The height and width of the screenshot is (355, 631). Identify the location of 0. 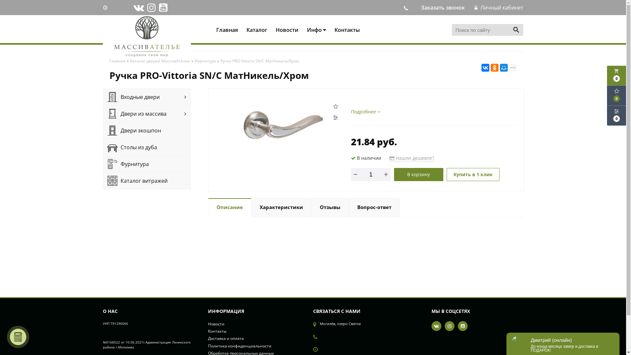
(617, 116).